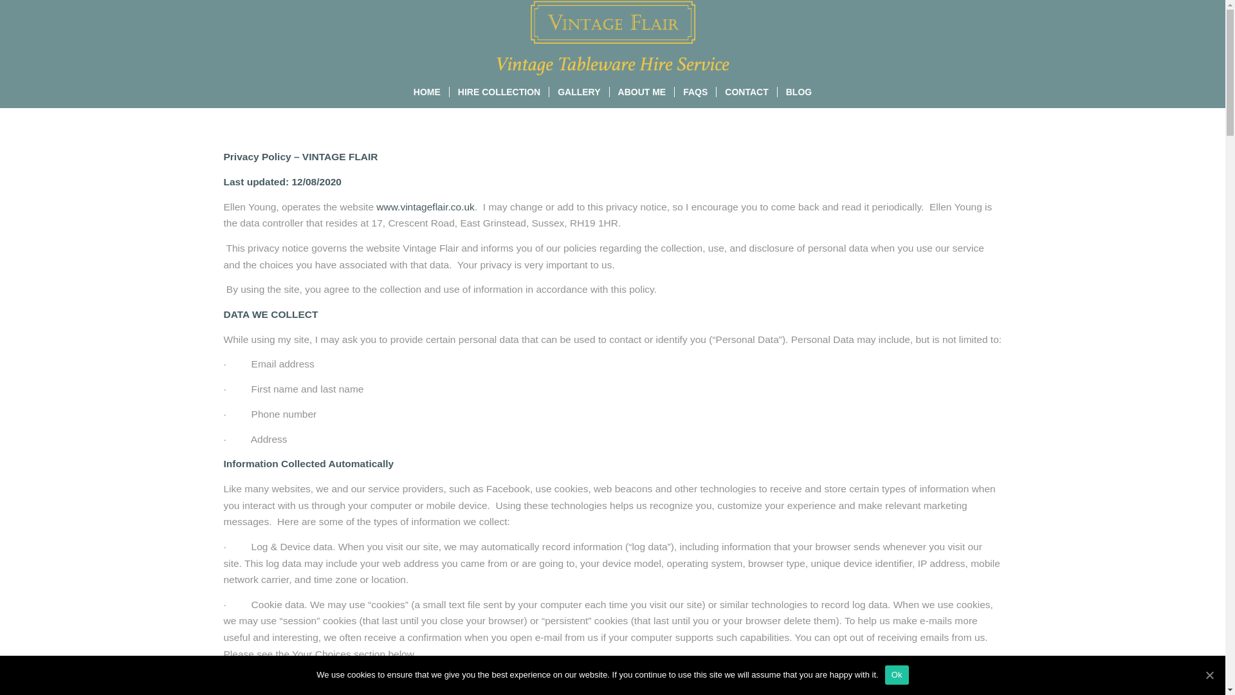 The height and width of the screenshot is (695, 1235). Describe the element at coordinates (427, 91) in the screenshot. I see `HOME` at that location.